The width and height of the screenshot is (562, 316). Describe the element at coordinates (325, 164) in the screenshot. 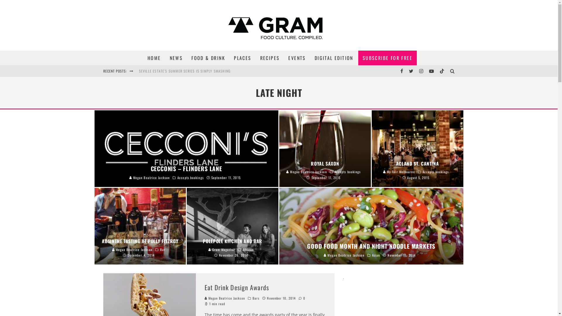

I see `ROYAL SAXON` at that location.